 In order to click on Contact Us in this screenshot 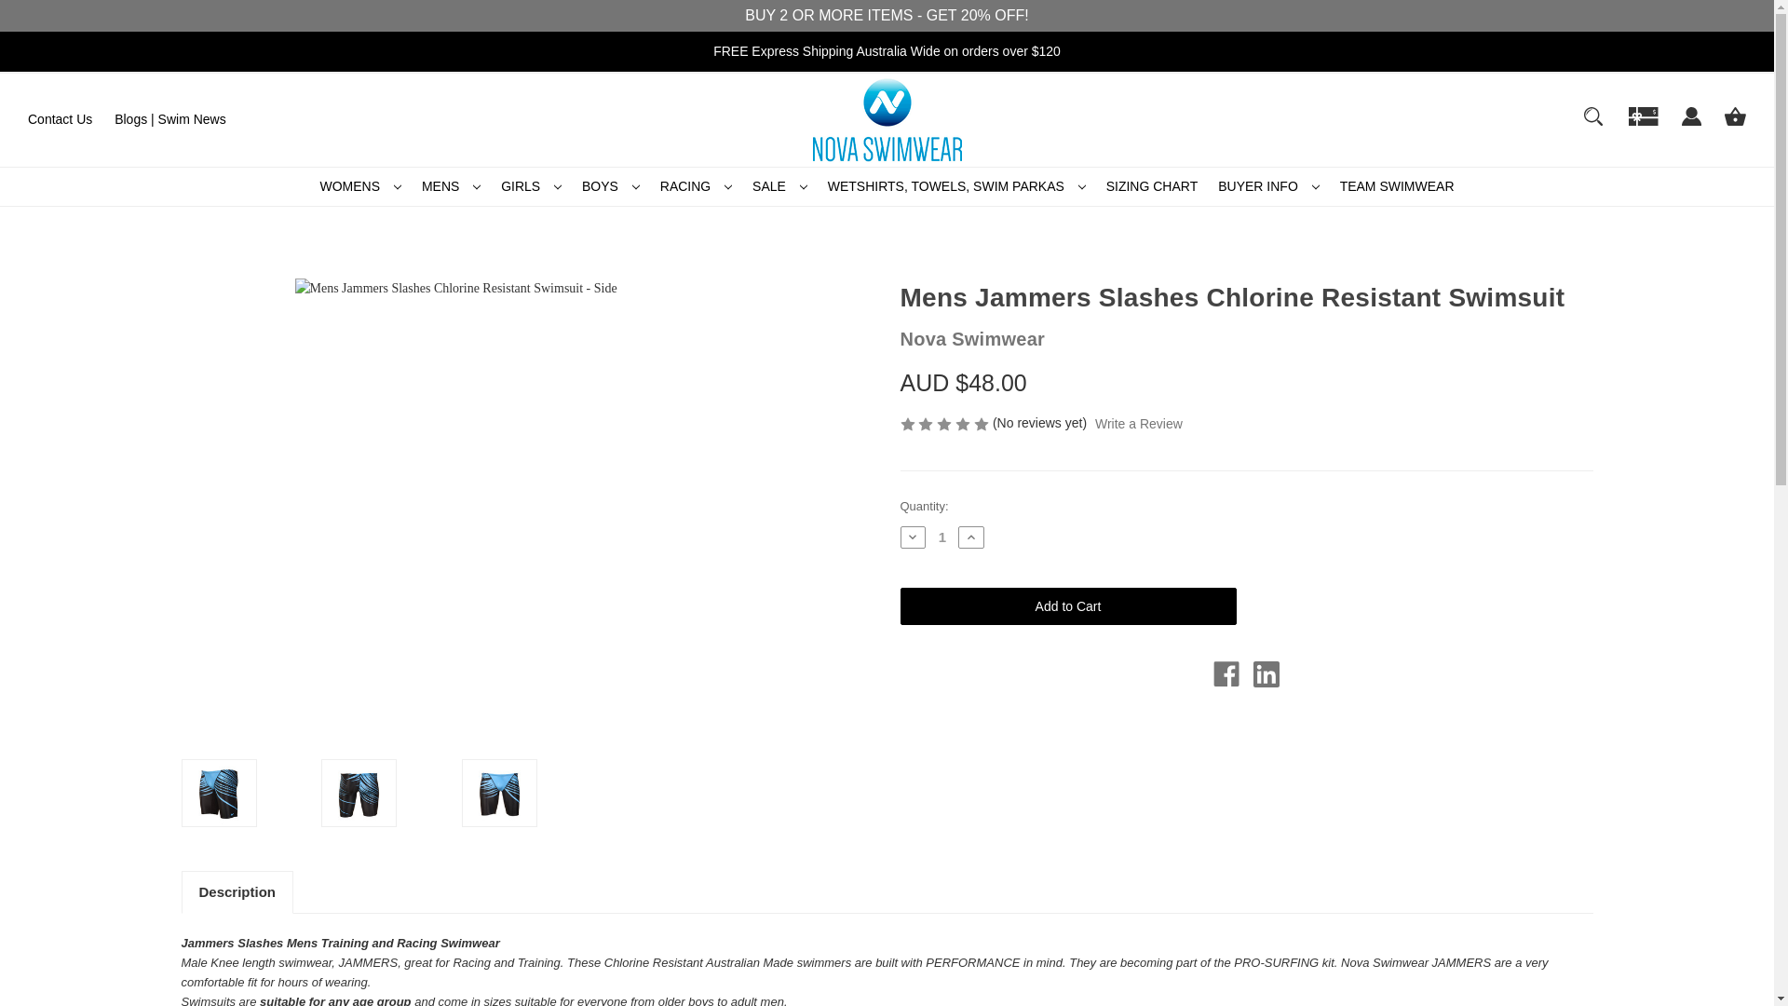, I will do `click(60, 119)`.